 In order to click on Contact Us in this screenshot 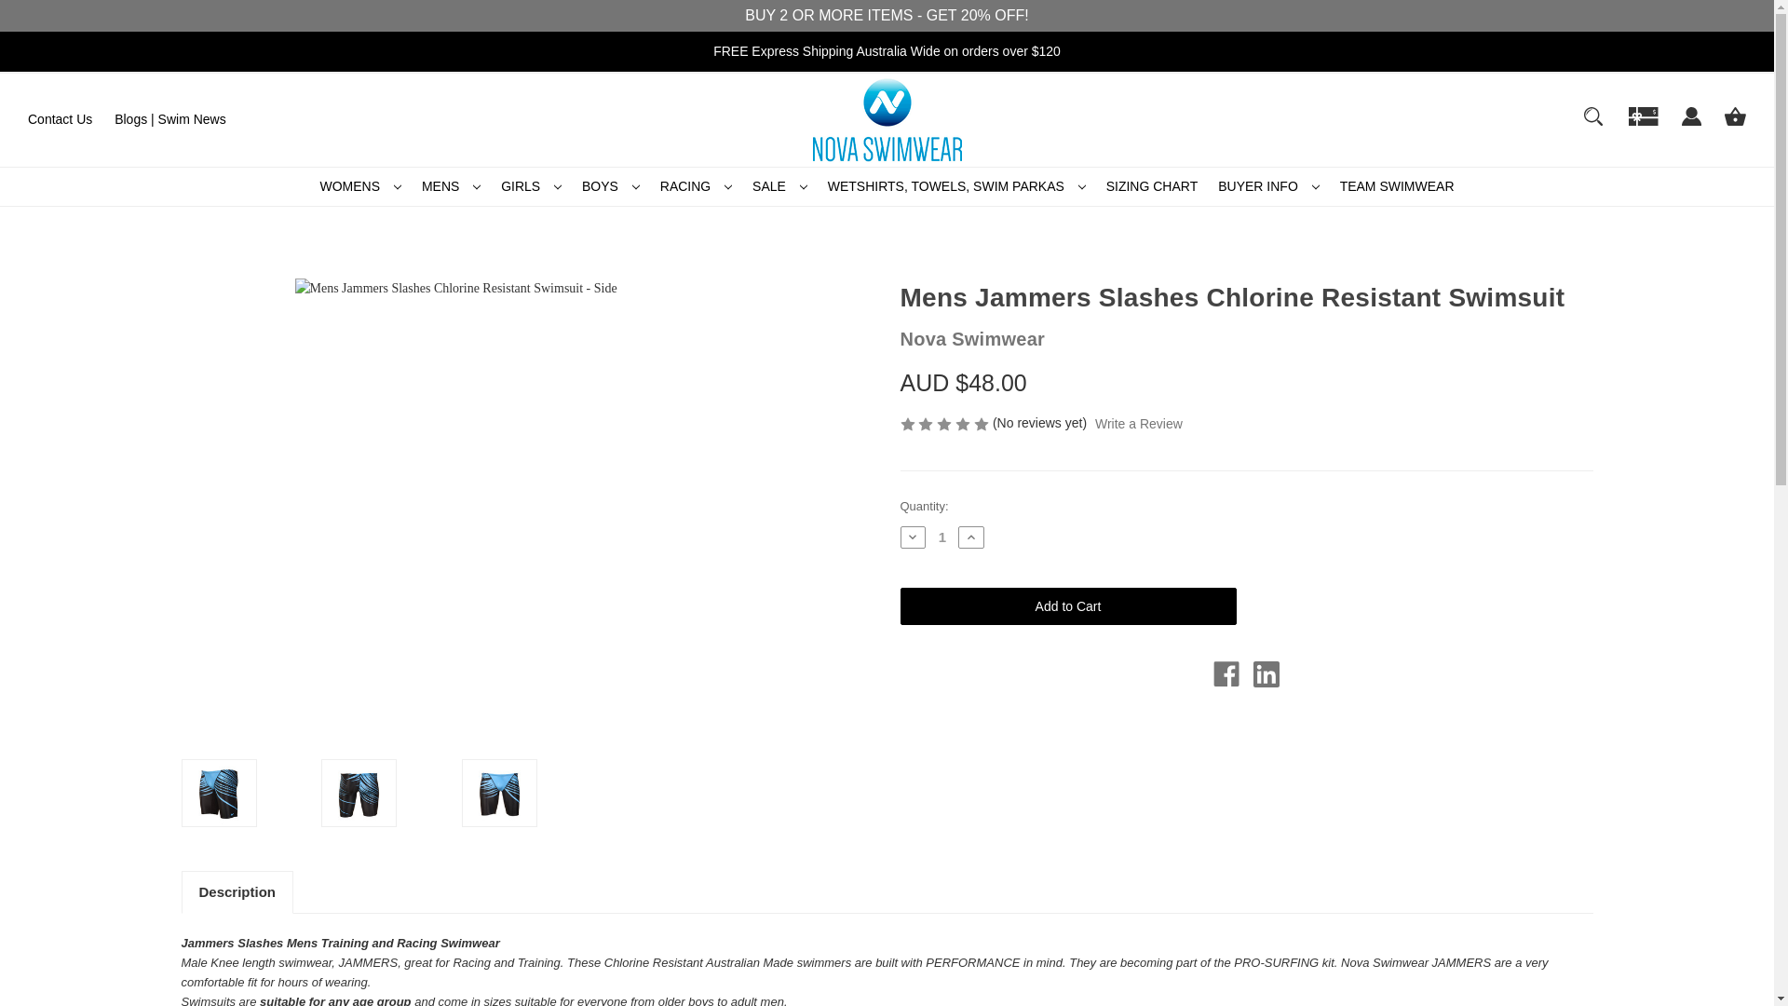, I will do `click(60, 119)`.